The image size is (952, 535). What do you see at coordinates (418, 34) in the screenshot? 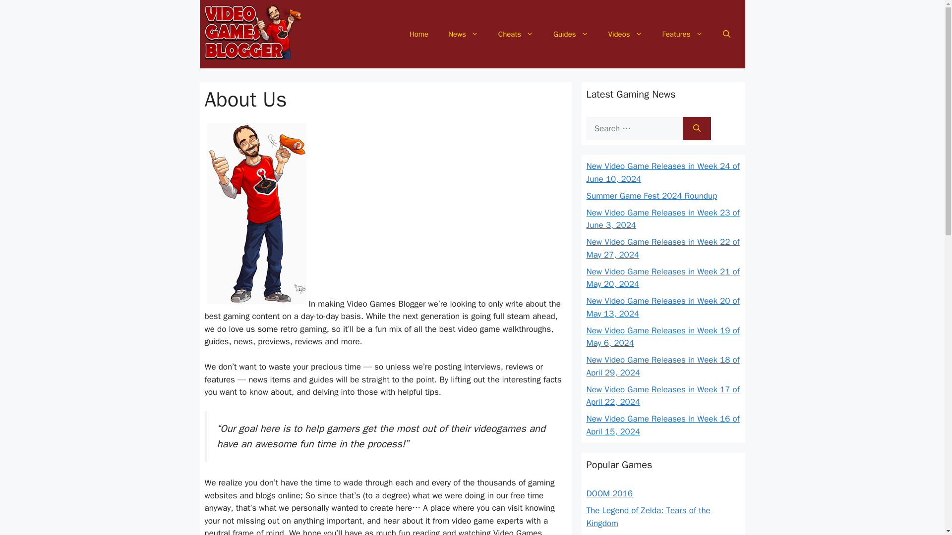
I see `Home` at bounding box center [418, 34].